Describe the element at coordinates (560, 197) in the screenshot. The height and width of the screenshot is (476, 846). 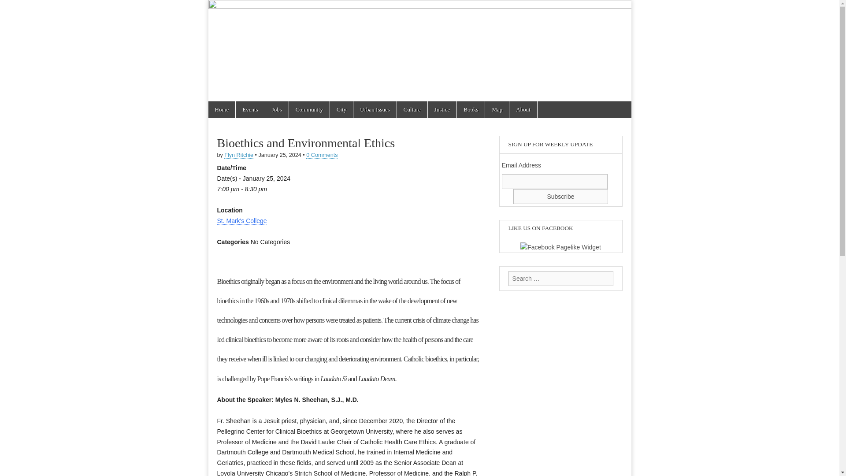
I see `Subscribe` at that location.